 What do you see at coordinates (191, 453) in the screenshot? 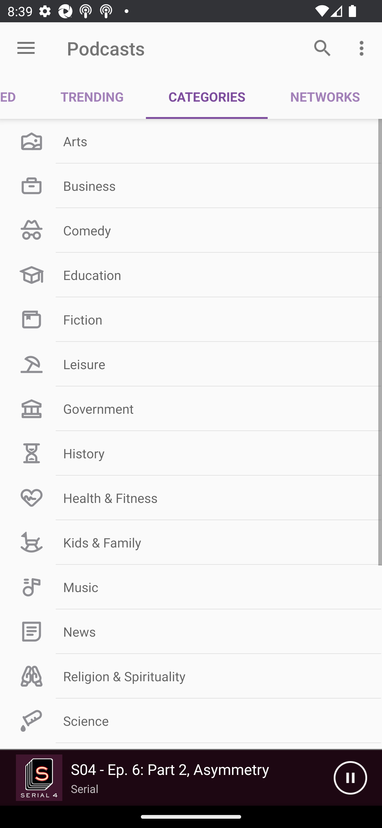
I see `History` at bounding box center [191, 453].